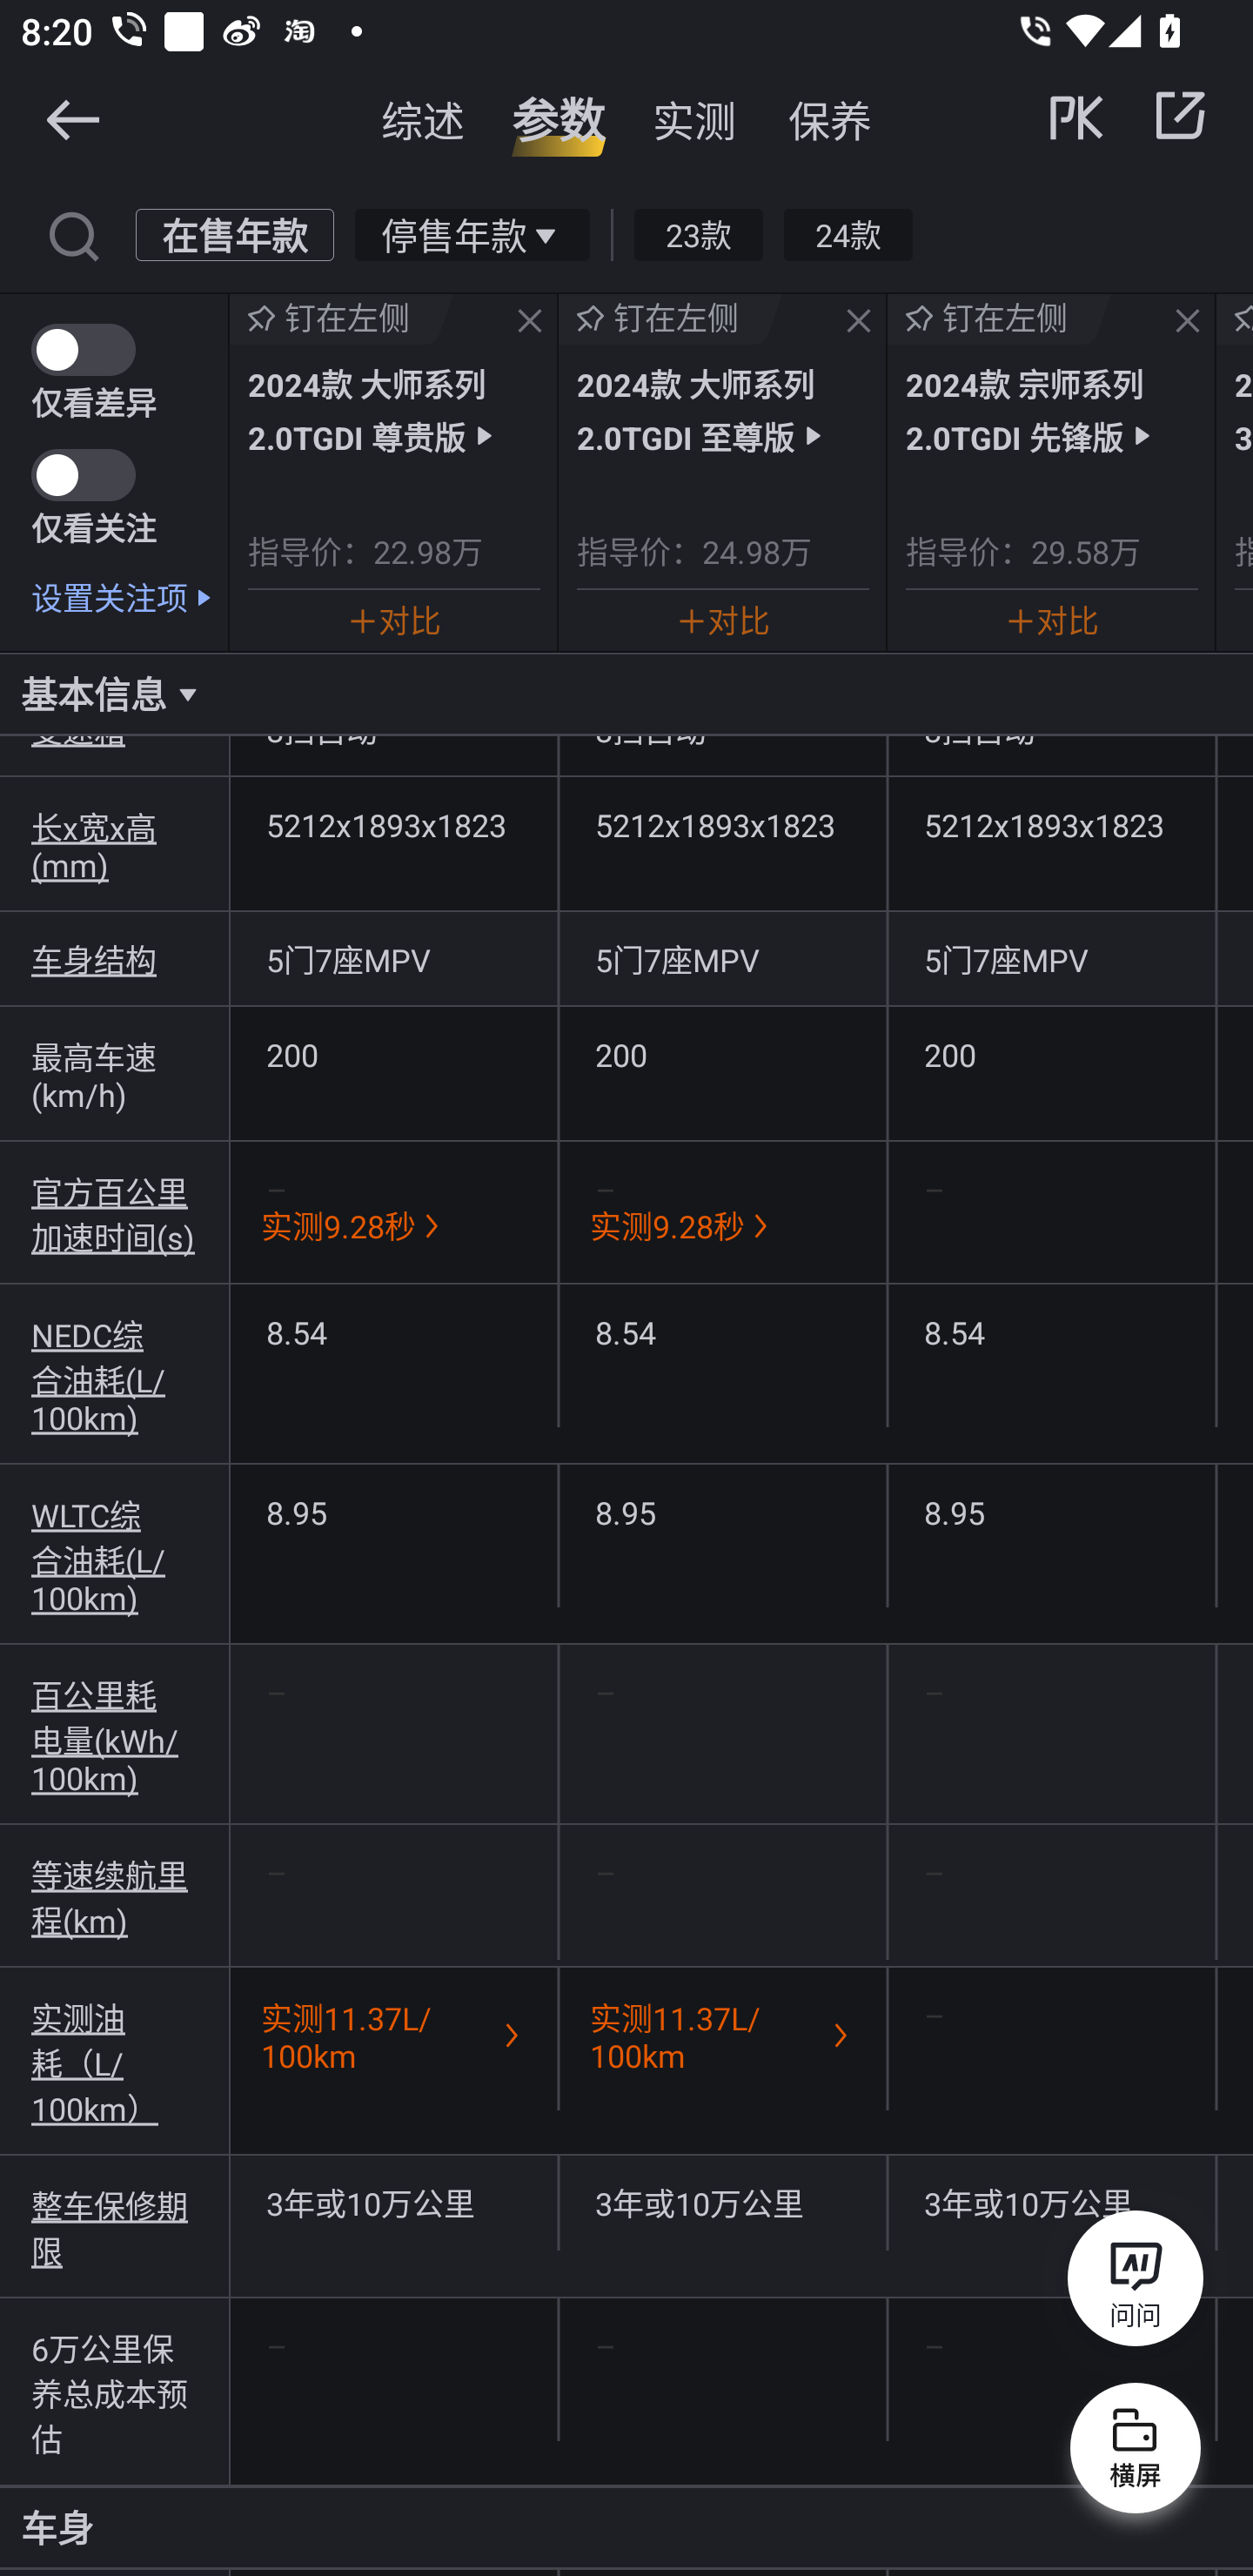 Image resolution: width=1253 pixels, height=2576 pixels. I want to click on 百公里耗电量(kWh/100km), so click(115, 1735).